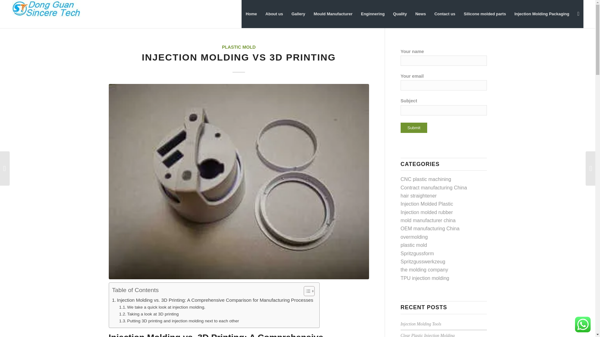 The height and width of the screenshot is (337, 600). Describe the element at coordinates (542, 14) in the screenshot. I see `Injection Molding Packaging` at that location.